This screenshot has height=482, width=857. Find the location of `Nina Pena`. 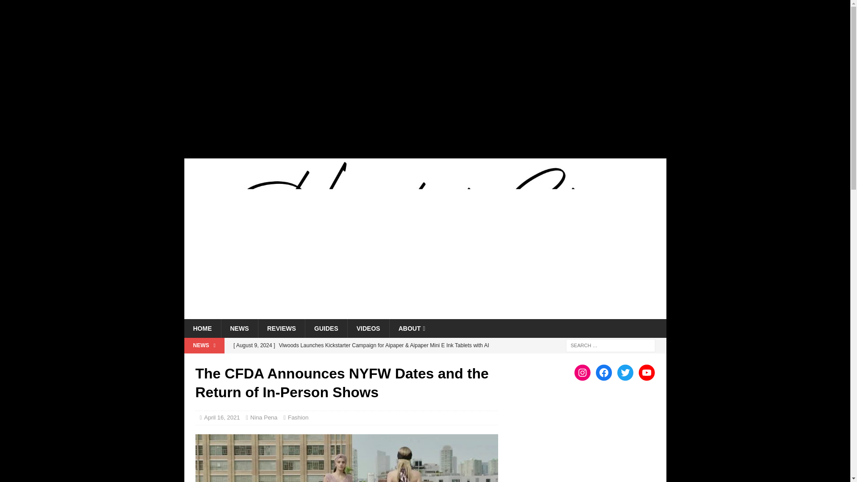

Nina Pena is located at coordinates (264, 417).